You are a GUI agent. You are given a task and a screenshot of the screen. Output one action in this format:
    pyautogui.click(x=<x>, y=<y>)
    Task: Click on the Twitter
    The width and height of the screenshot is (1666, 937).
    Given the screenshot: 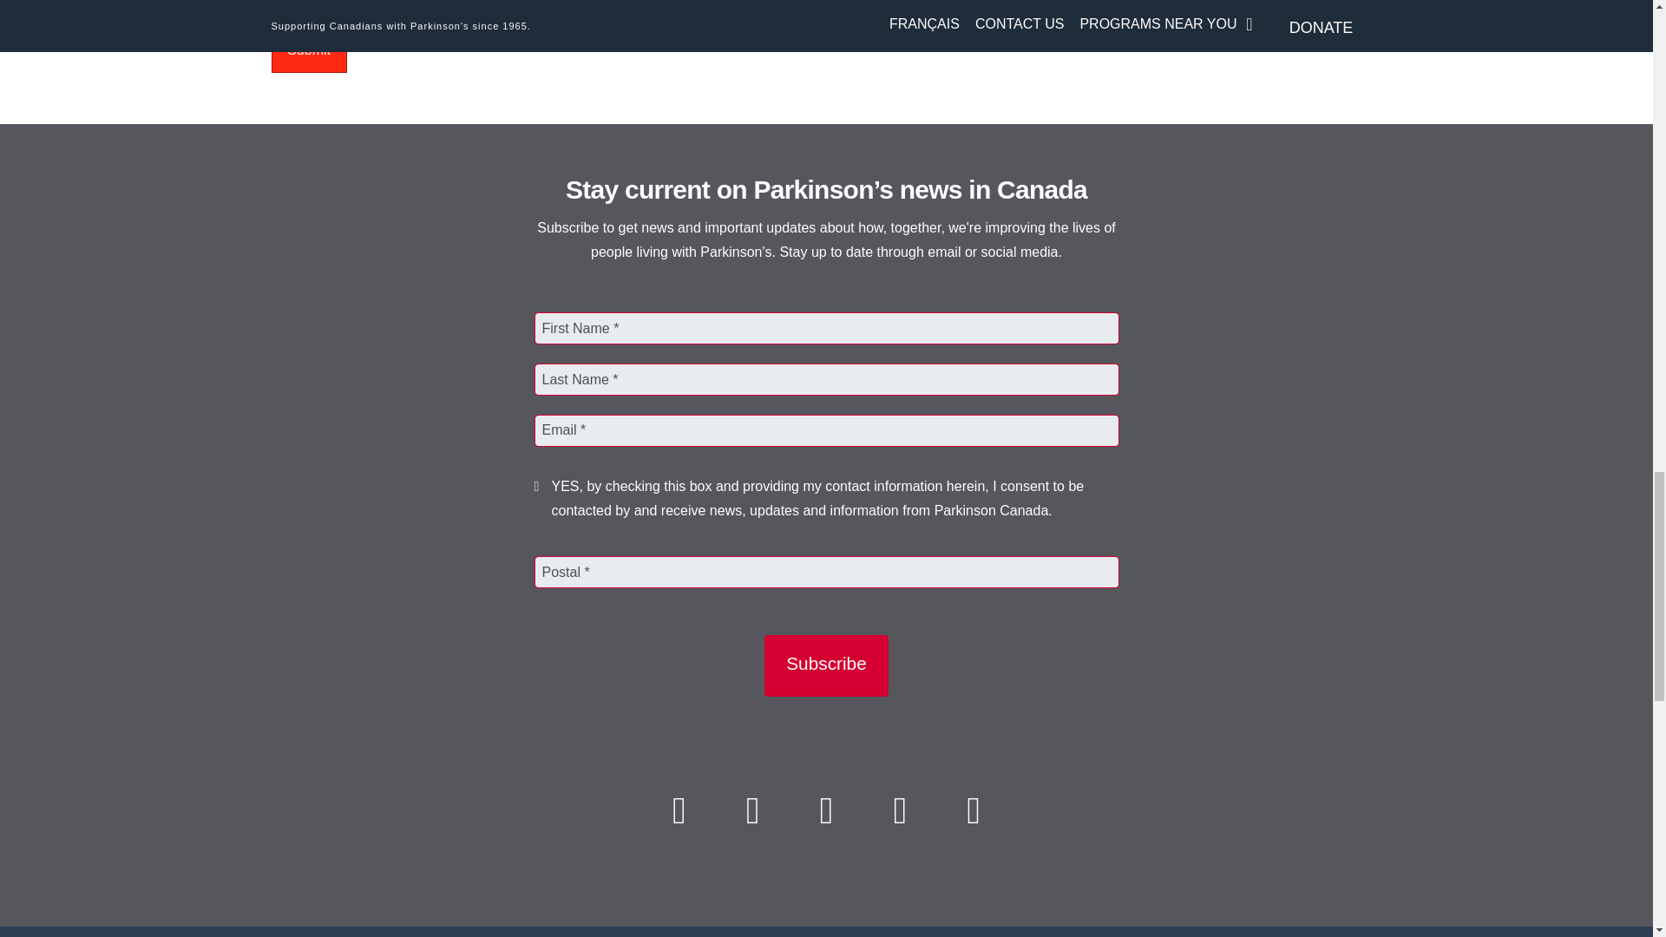 What is the action you would take?
    pyautogui.click(x=753, y=810)
    